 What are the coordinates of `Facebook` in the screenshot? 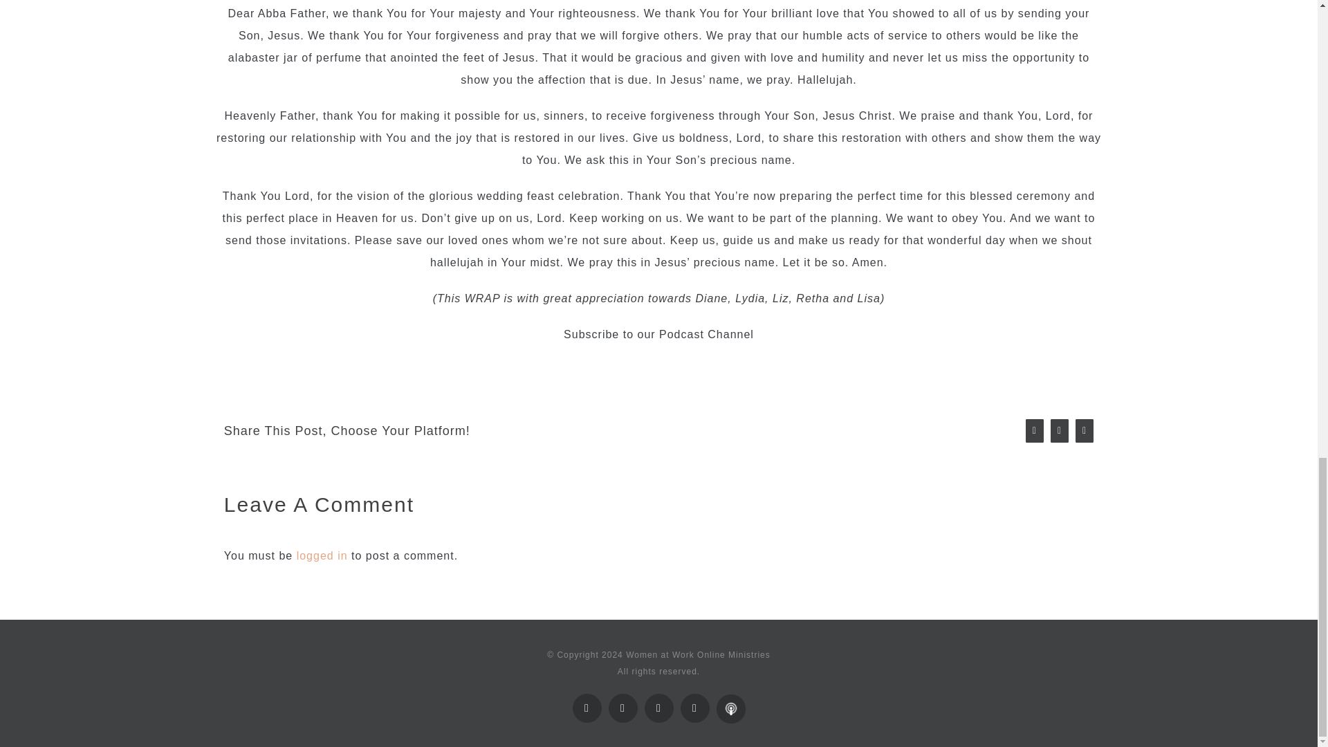 It's located at (587, 708).